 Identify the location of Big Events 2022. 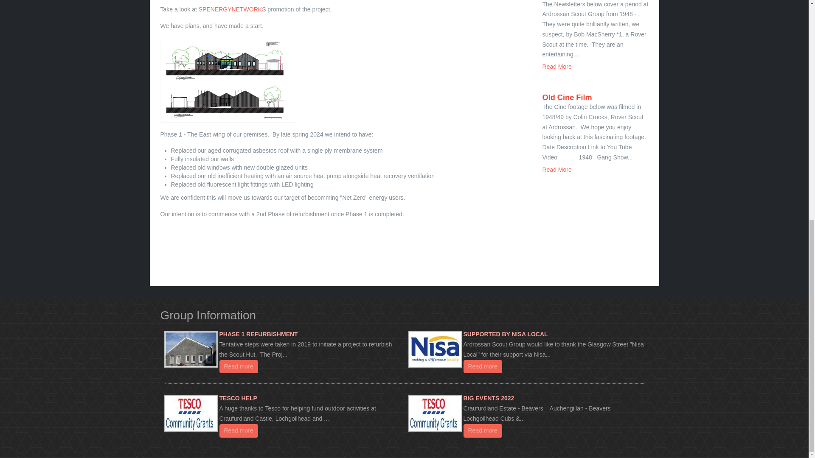
(435, 413).